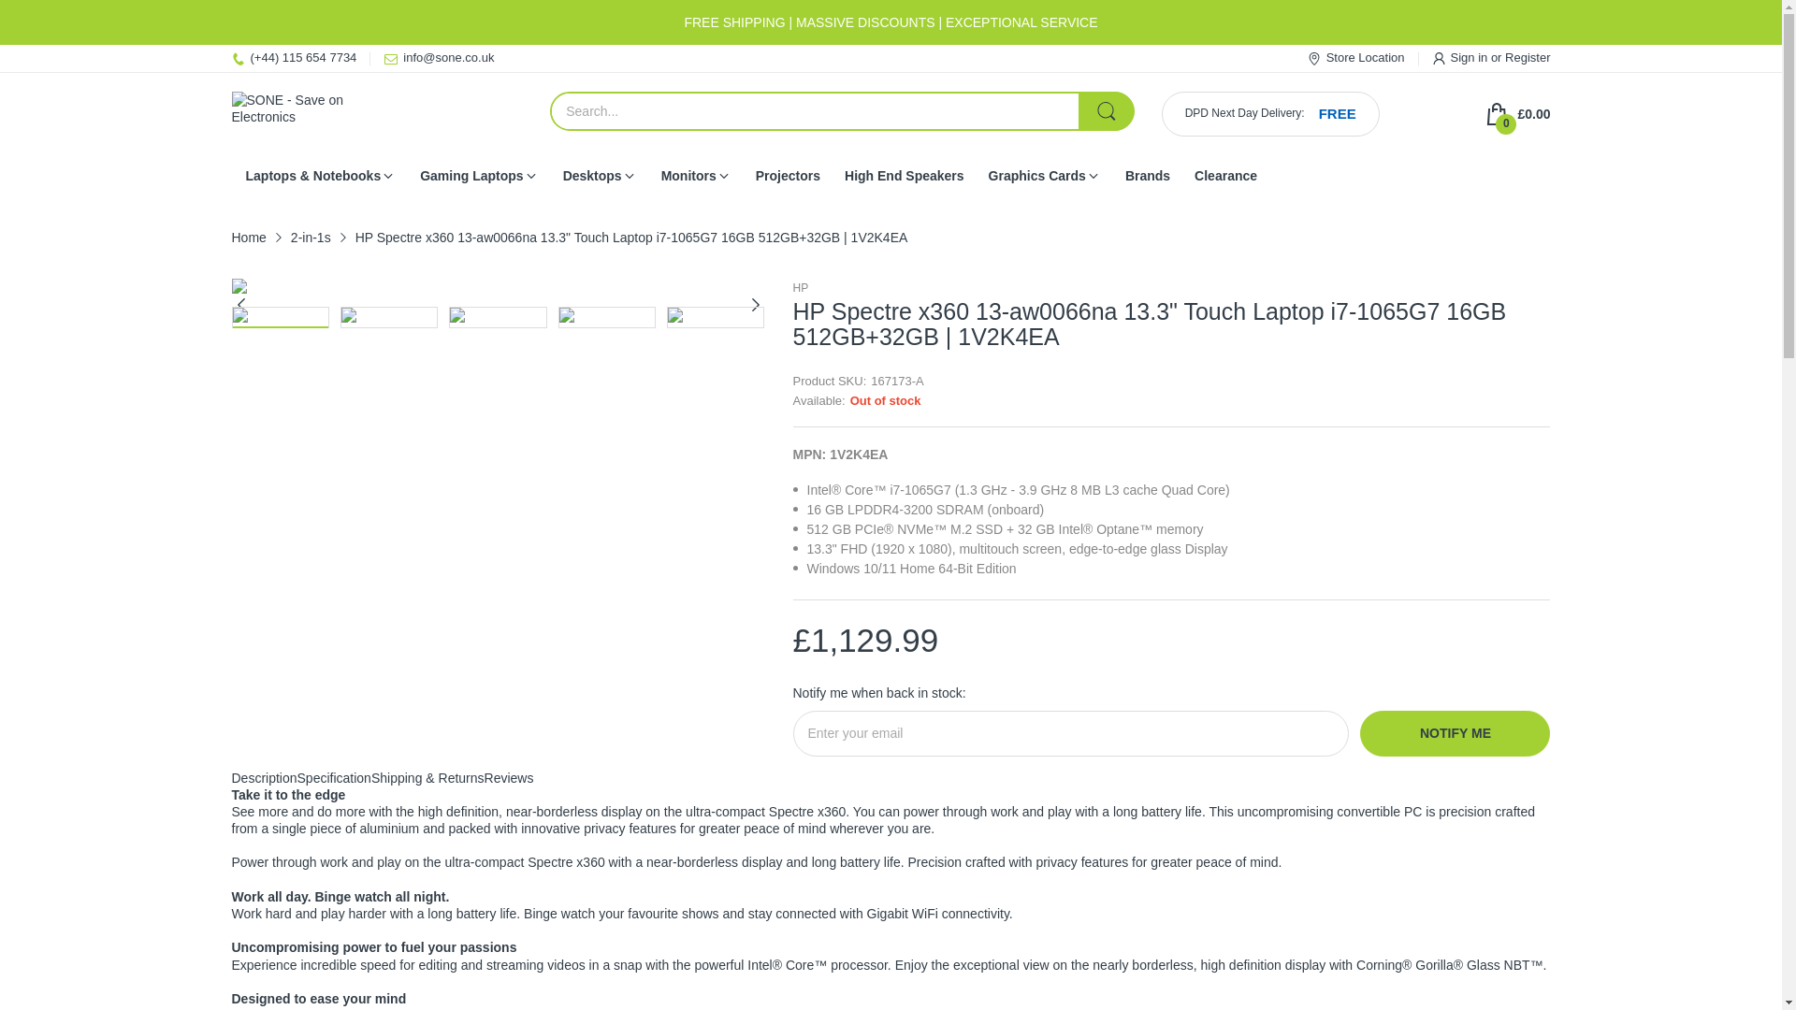 Image resolution: width=1796 pixels, height=1010 pixels. What do you see at coordinates (471, 176) in the screenshot?
I see `Gaming Laptops` at bounding box center [471, 176].